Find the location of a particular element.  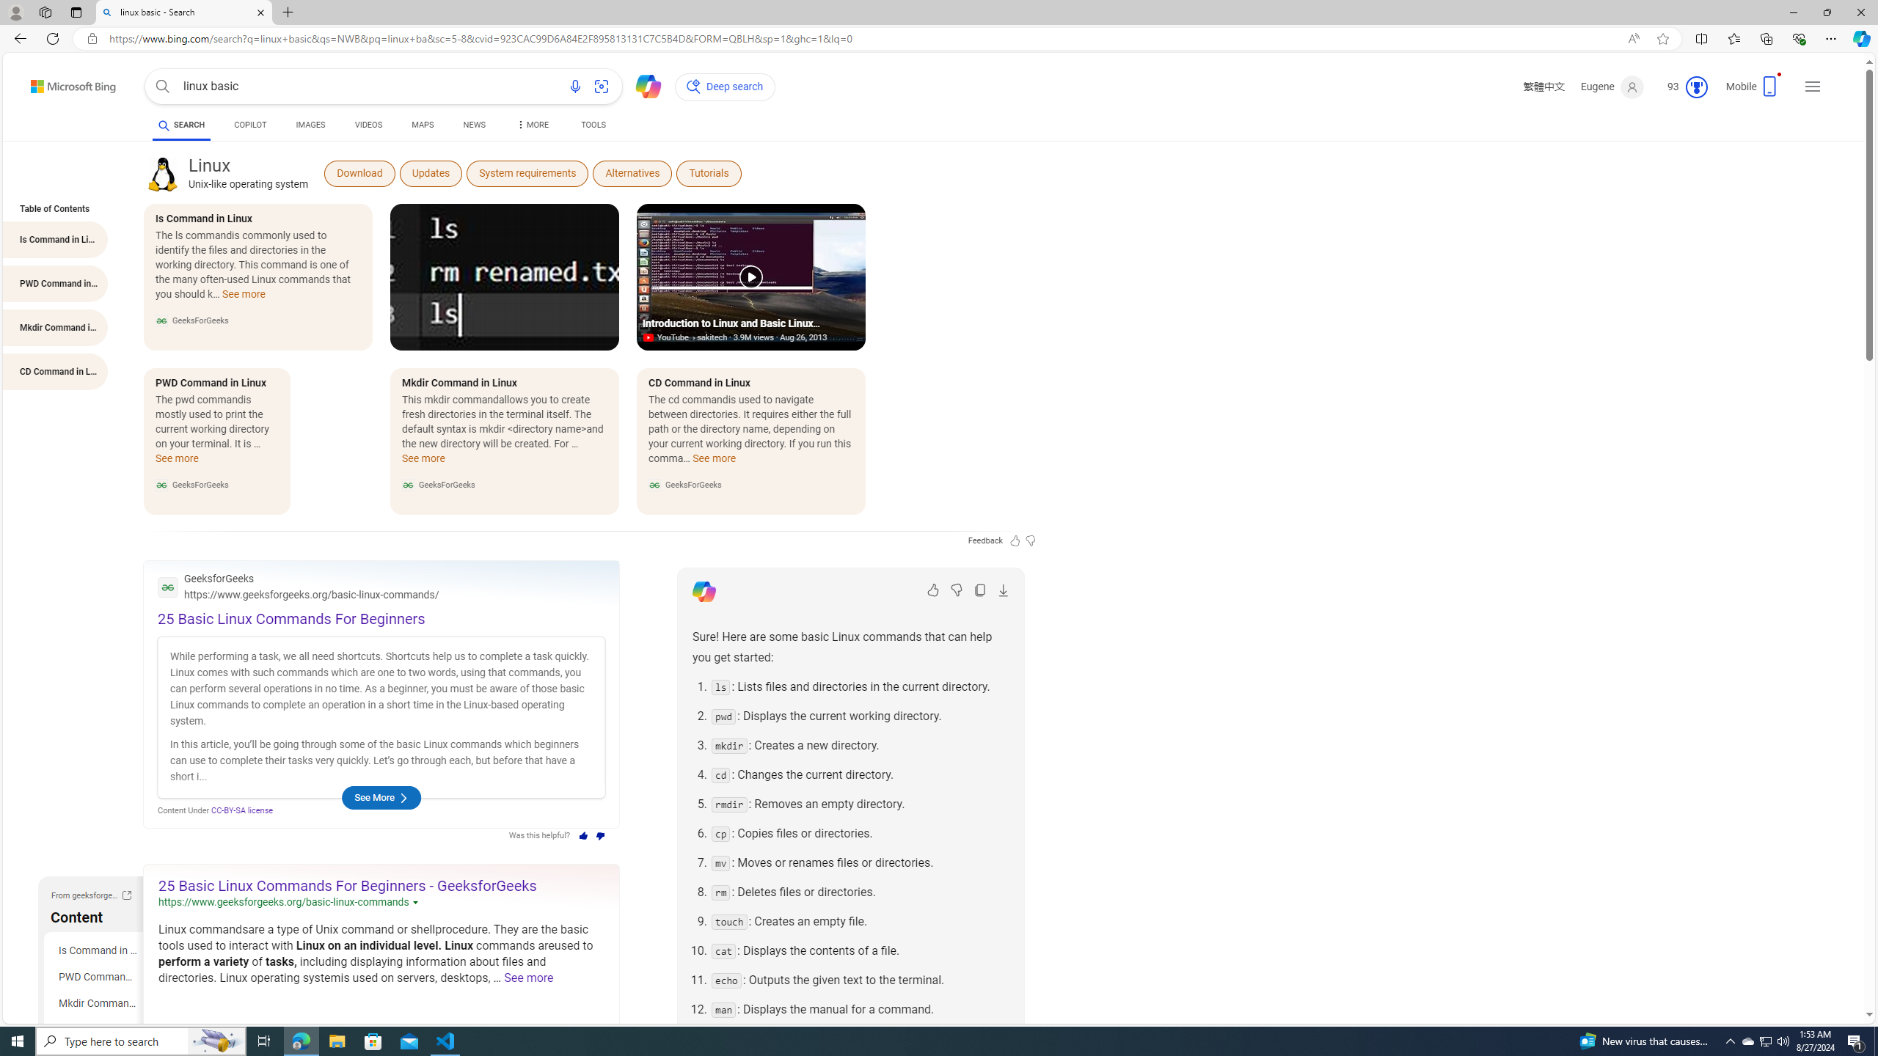

Skip to content is located at coordinates (48, 82).